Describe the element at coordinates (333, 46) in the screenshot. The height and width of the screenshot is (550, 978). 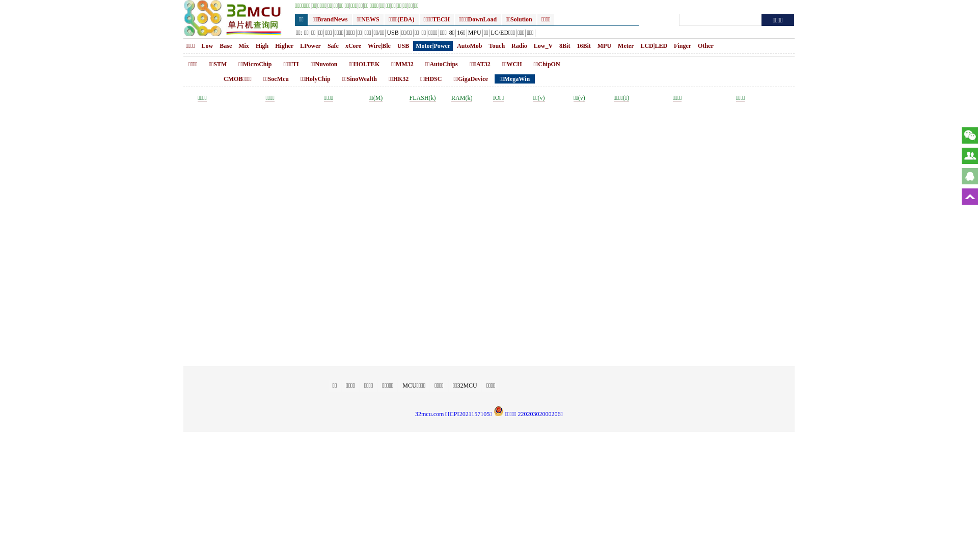
I see `Safe` at that location.